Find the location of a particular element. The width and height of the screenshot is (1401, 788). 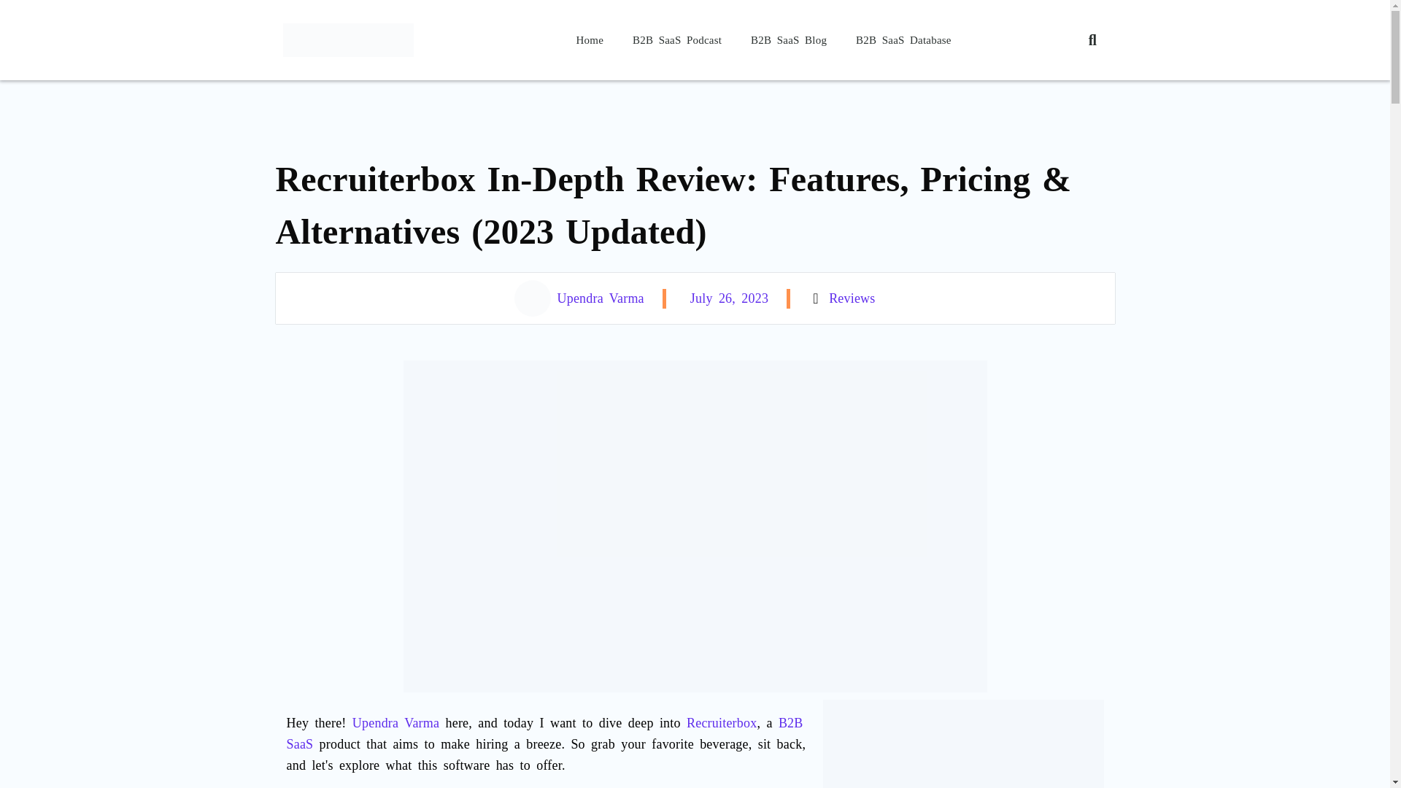

Recruiterbox is located at coordinates (721, 722).